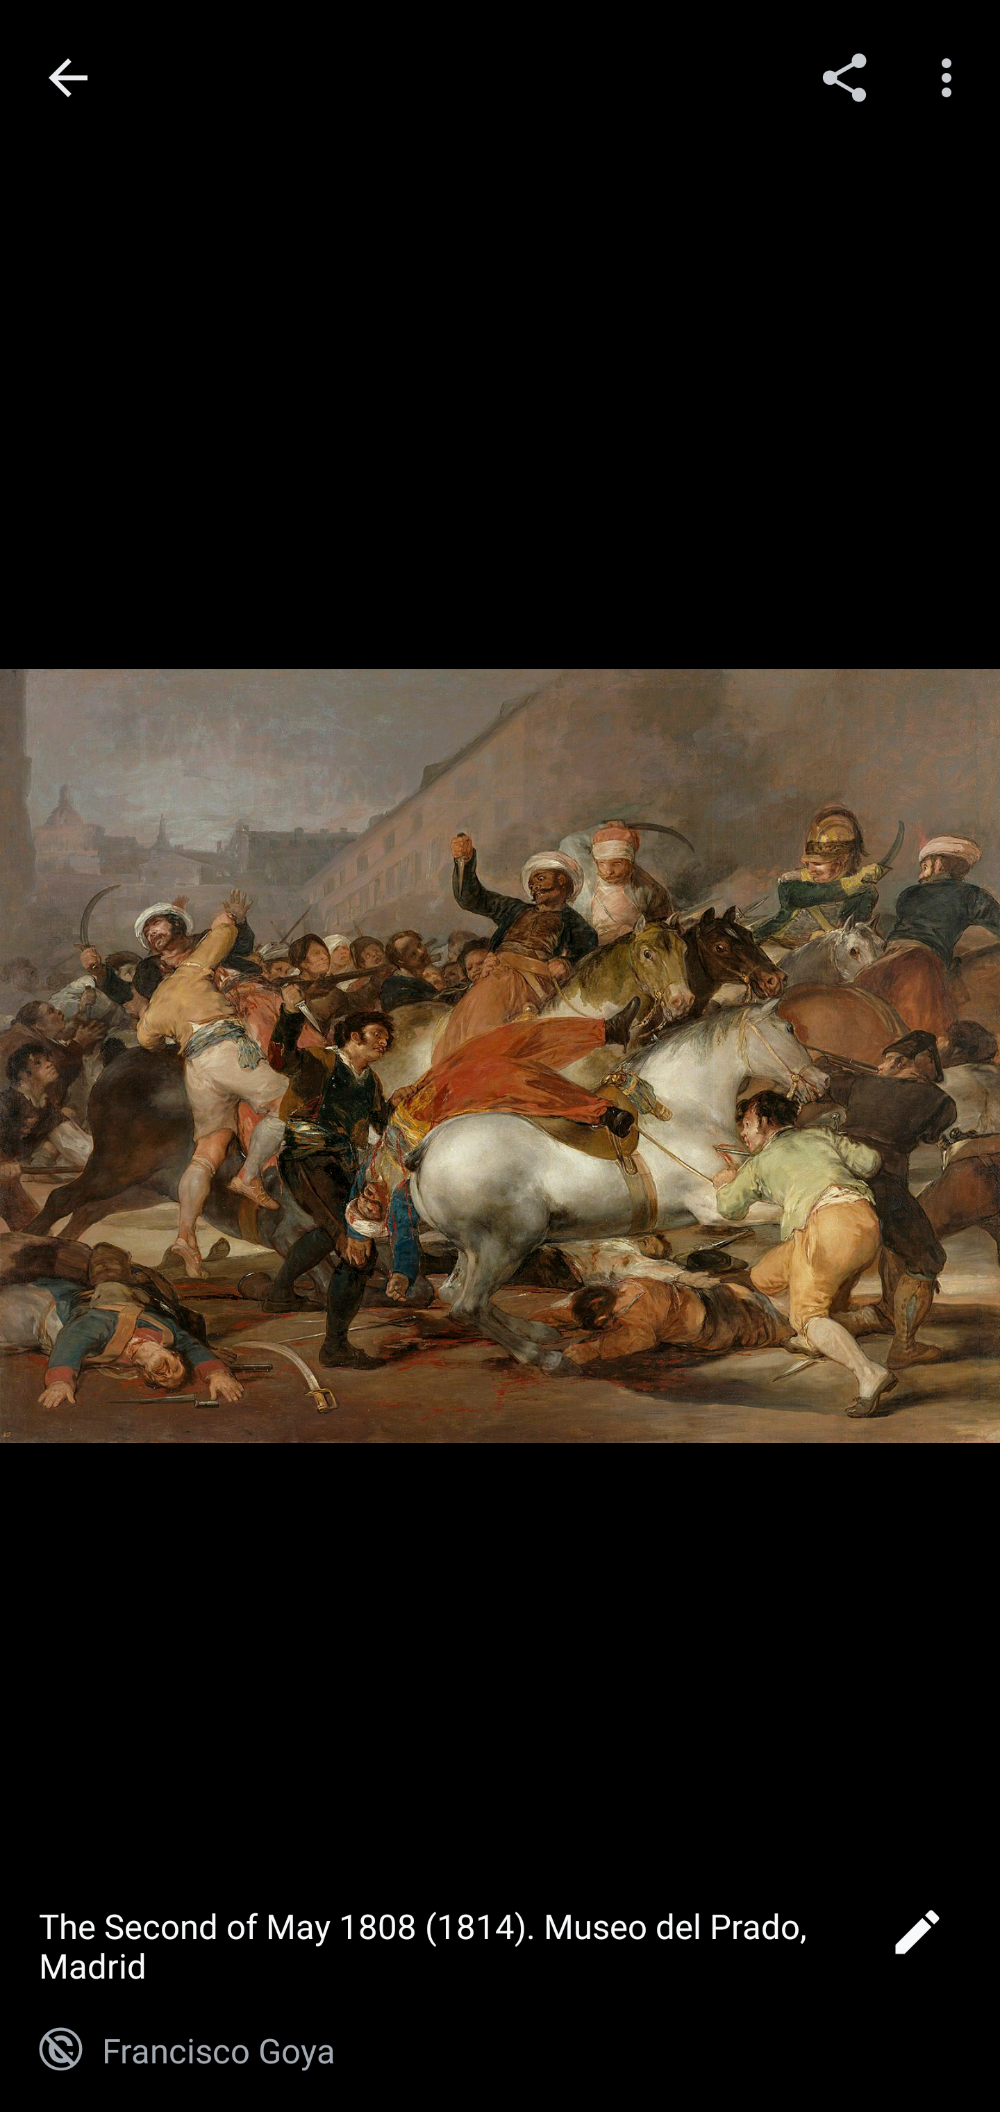  I want to click on Navigate up, so click(68, 78).